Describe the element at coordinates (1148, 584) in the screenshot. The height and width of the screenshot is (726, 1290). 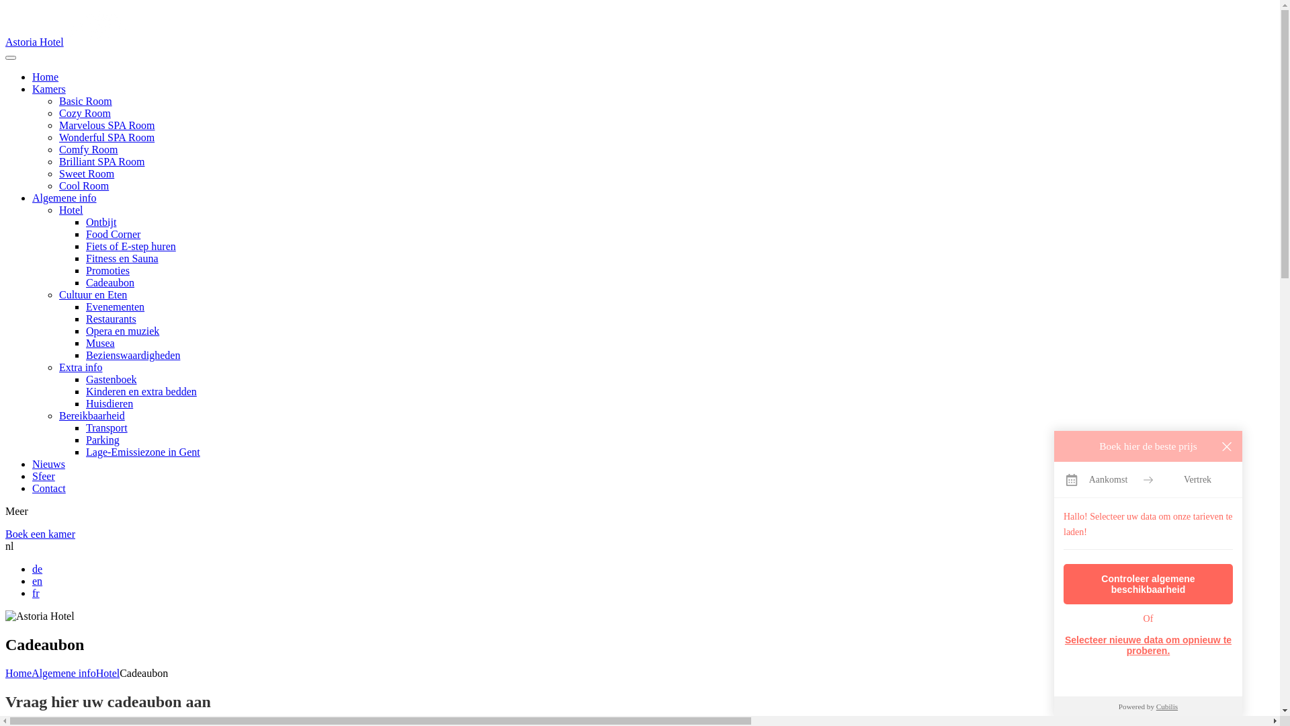
I see `Controleer algemene beschikbaarheid` at that location.